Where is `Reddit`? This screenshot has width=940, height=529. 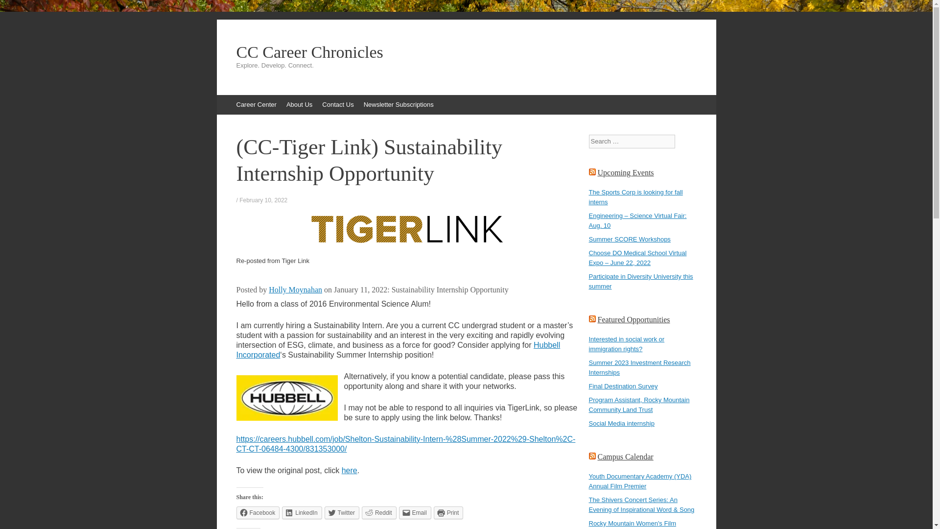 Reddit is located at coordinates (379, 512).